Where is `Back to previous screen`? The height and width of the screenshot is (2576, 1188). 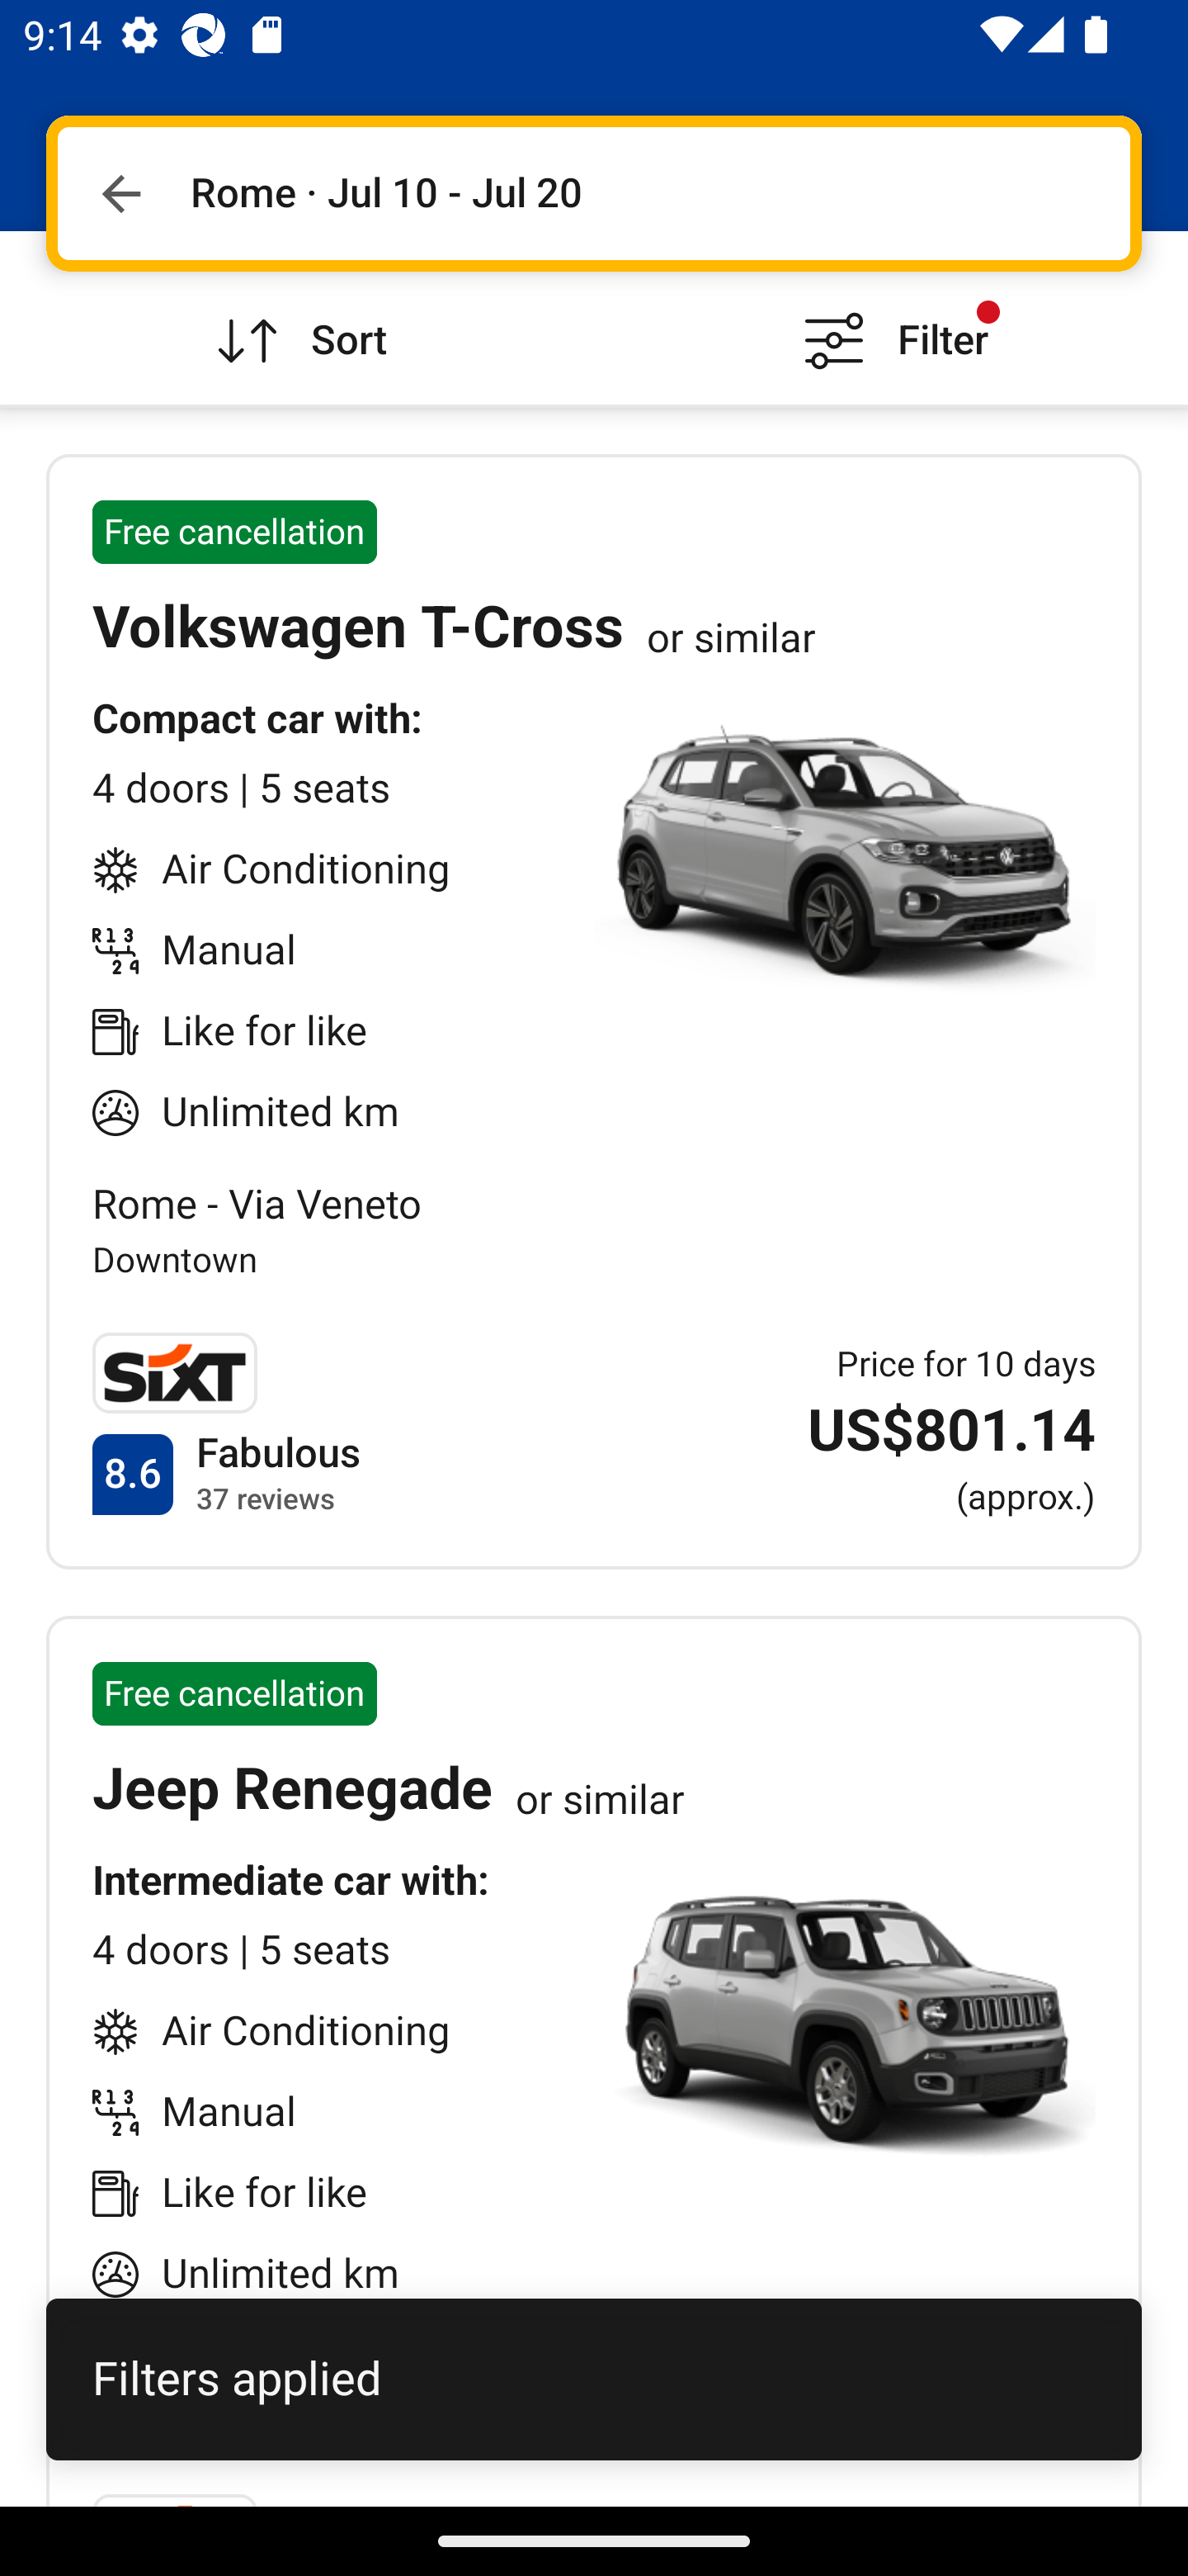 Back to previous screen is located at coordinates (120, 193).